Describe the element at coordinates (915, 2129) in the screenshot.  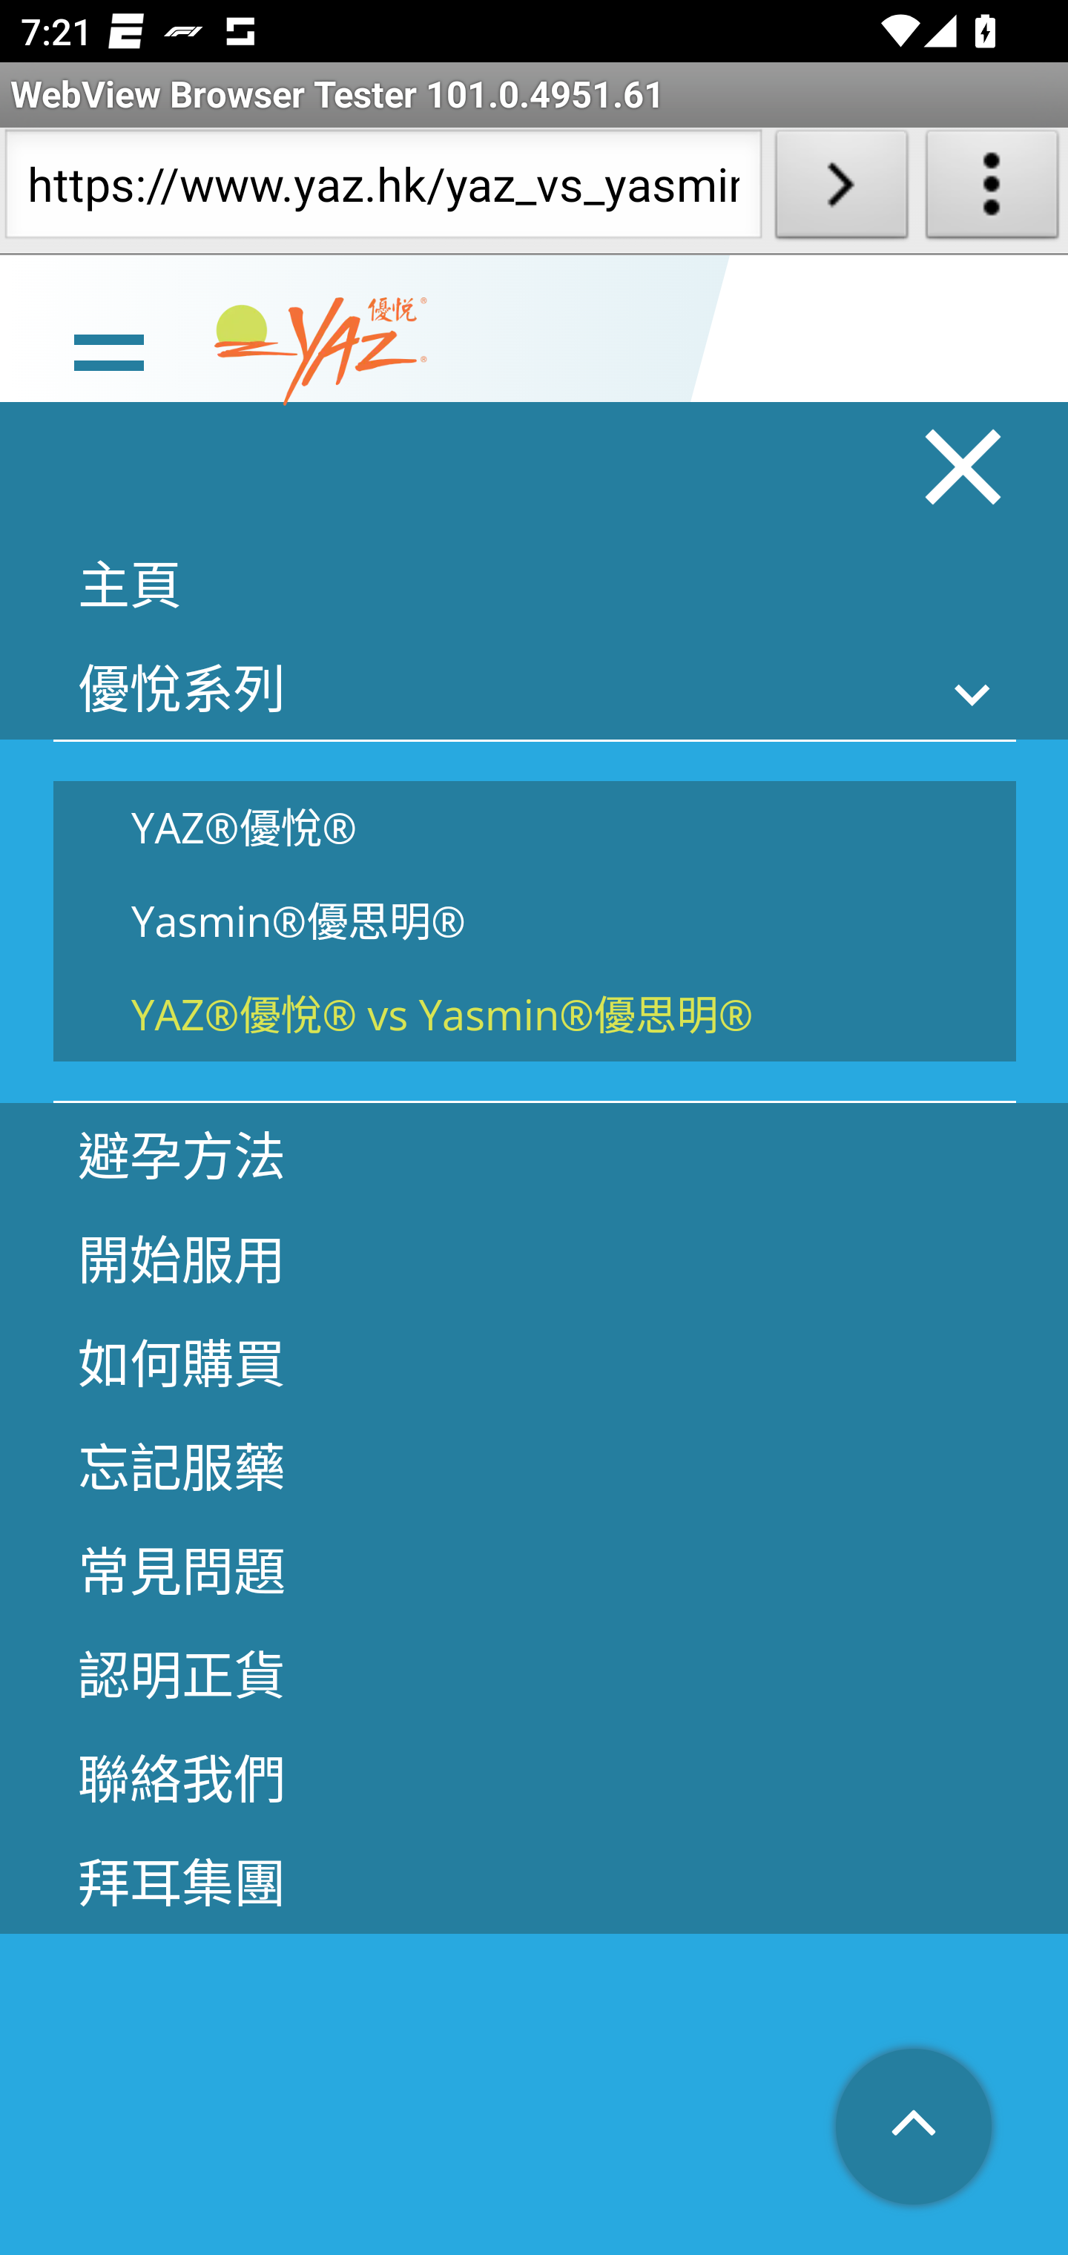
I see `` at that location.